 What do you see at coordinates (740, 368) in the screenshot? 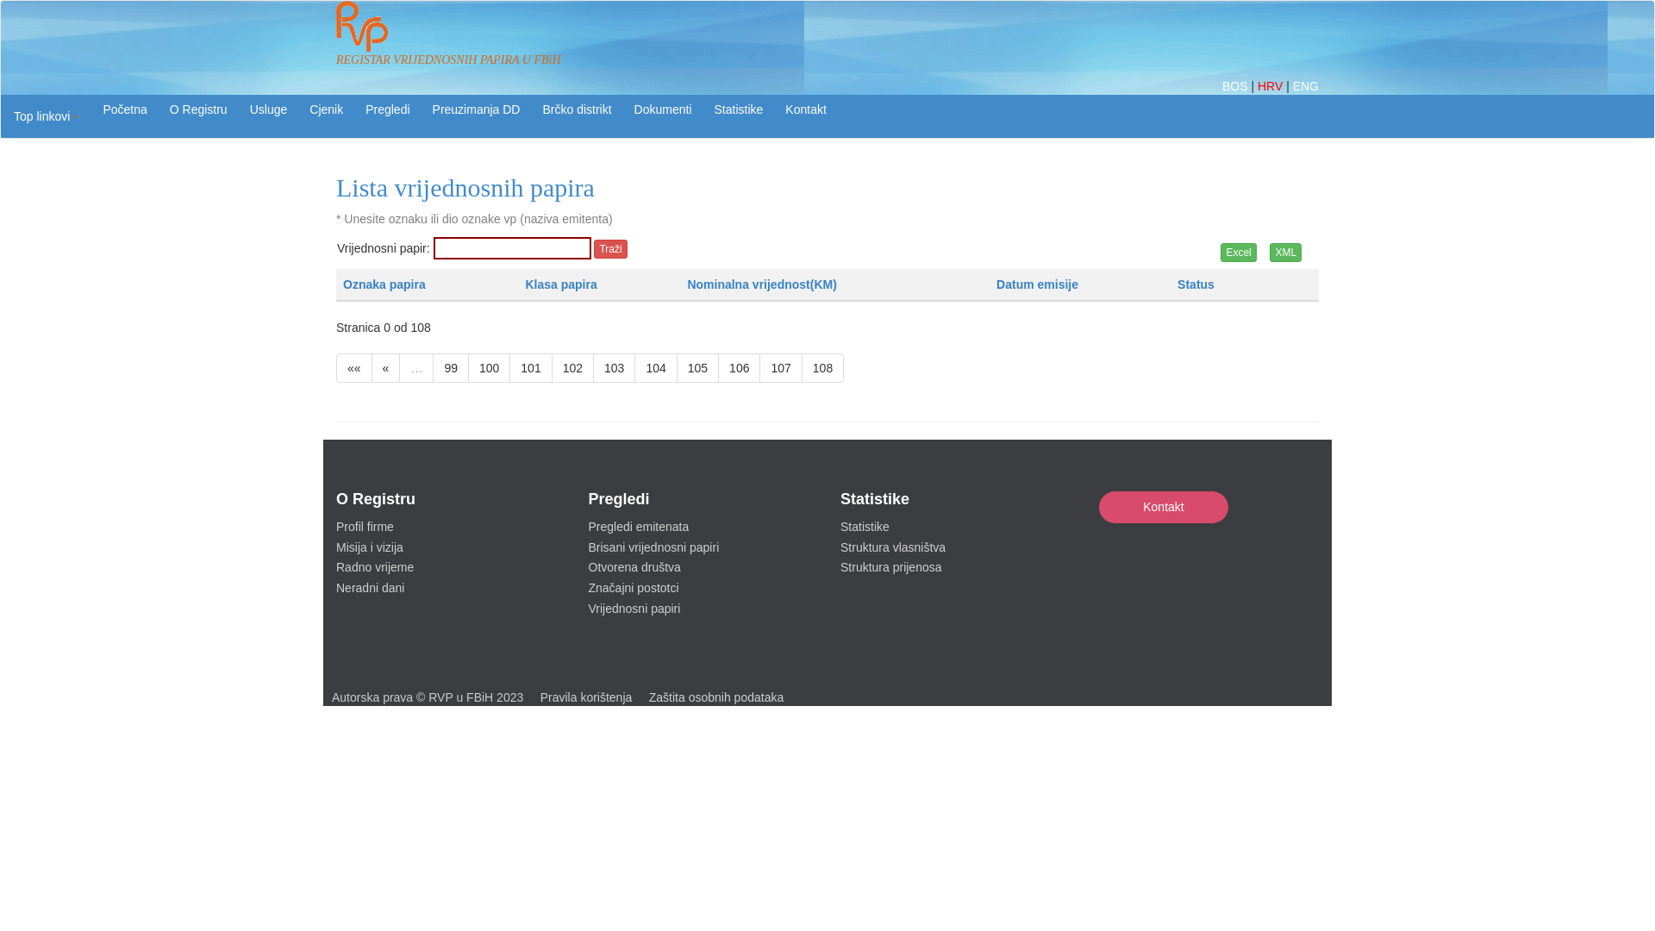
I see `106` at bounding box center [740, 368].